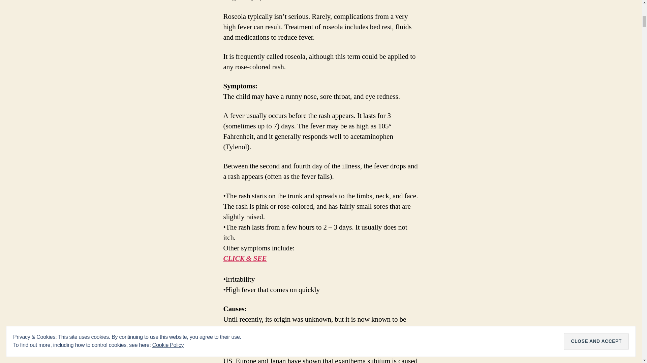 Image resolution: width=647 pixels, height=363 pixels. I want to click on HHV-6, so click(338, 329).